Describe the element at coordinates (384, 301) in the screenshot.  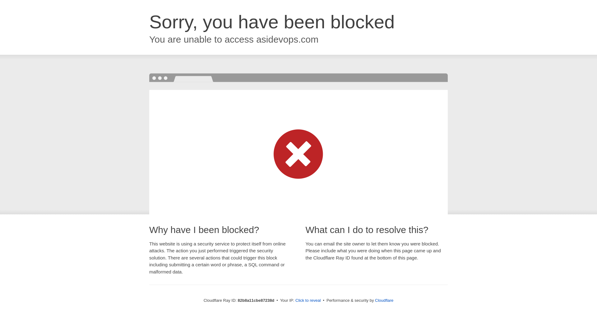
I see `Cloudflare` at that location.